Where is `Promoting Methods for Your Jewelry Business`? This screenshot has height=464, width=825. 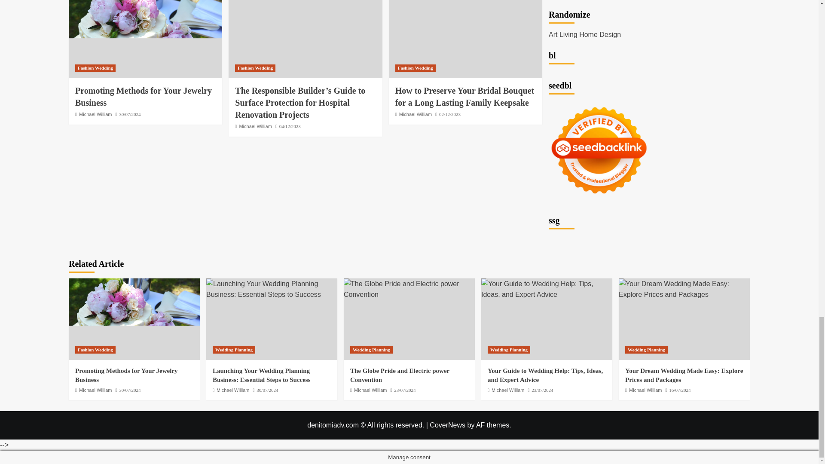
Promoting Methods for Your Jewelry Business is located at coordinates (134, 319).